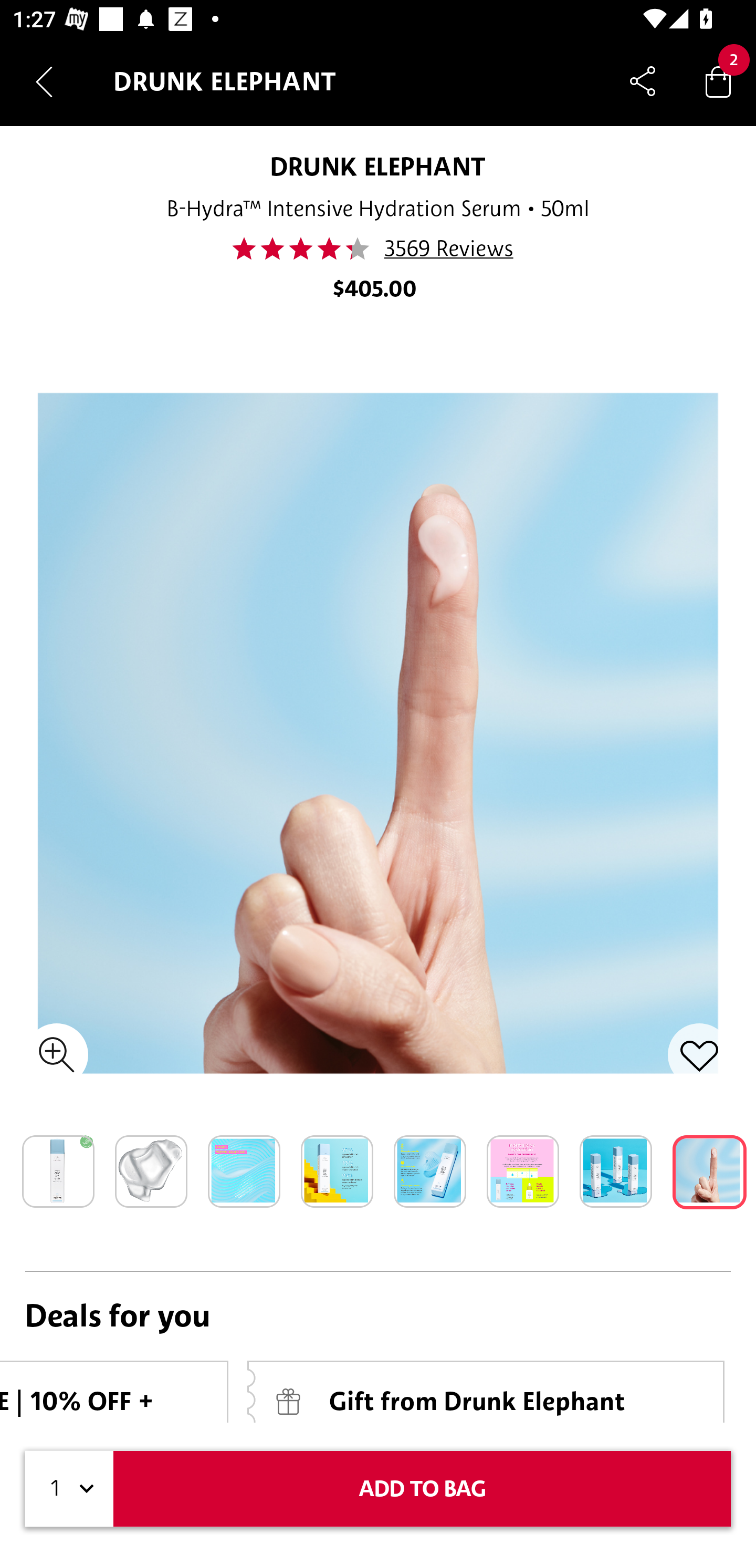  What do you see at coordinates (718, 81) in the screenshot?
I see `Bag` at bounding box center [718, 81].